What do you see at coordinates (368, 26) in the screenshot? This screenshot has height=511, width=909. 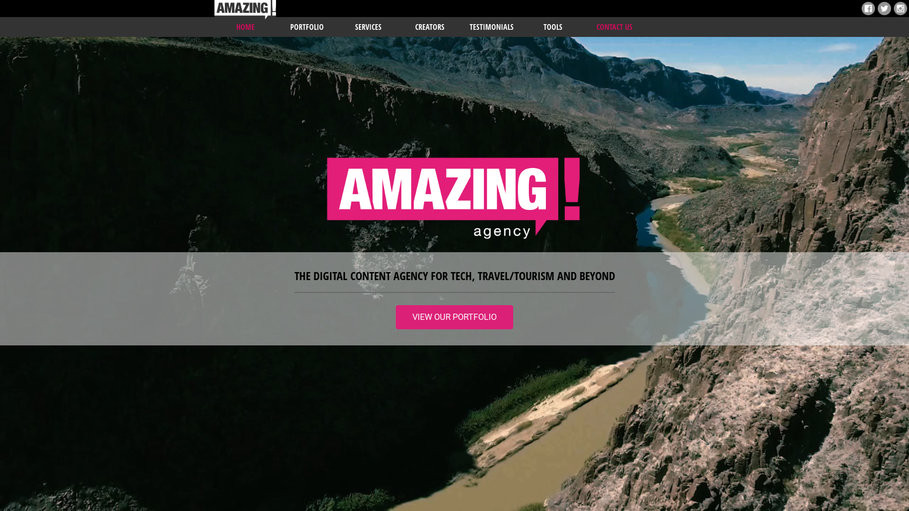 I see `SERVICES` at bounding box center [368, 26].